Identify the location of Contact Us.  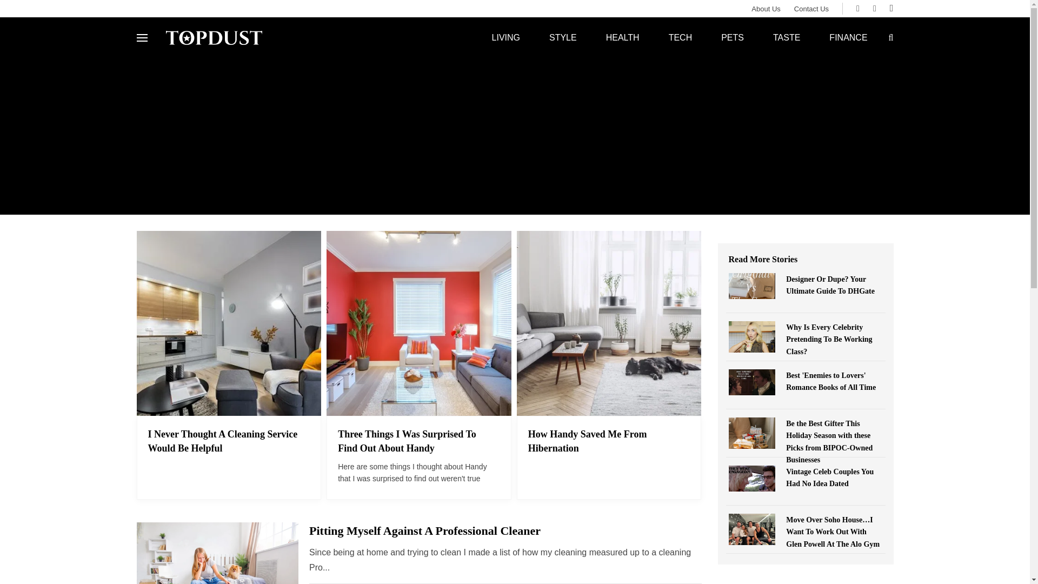
(804, 9).